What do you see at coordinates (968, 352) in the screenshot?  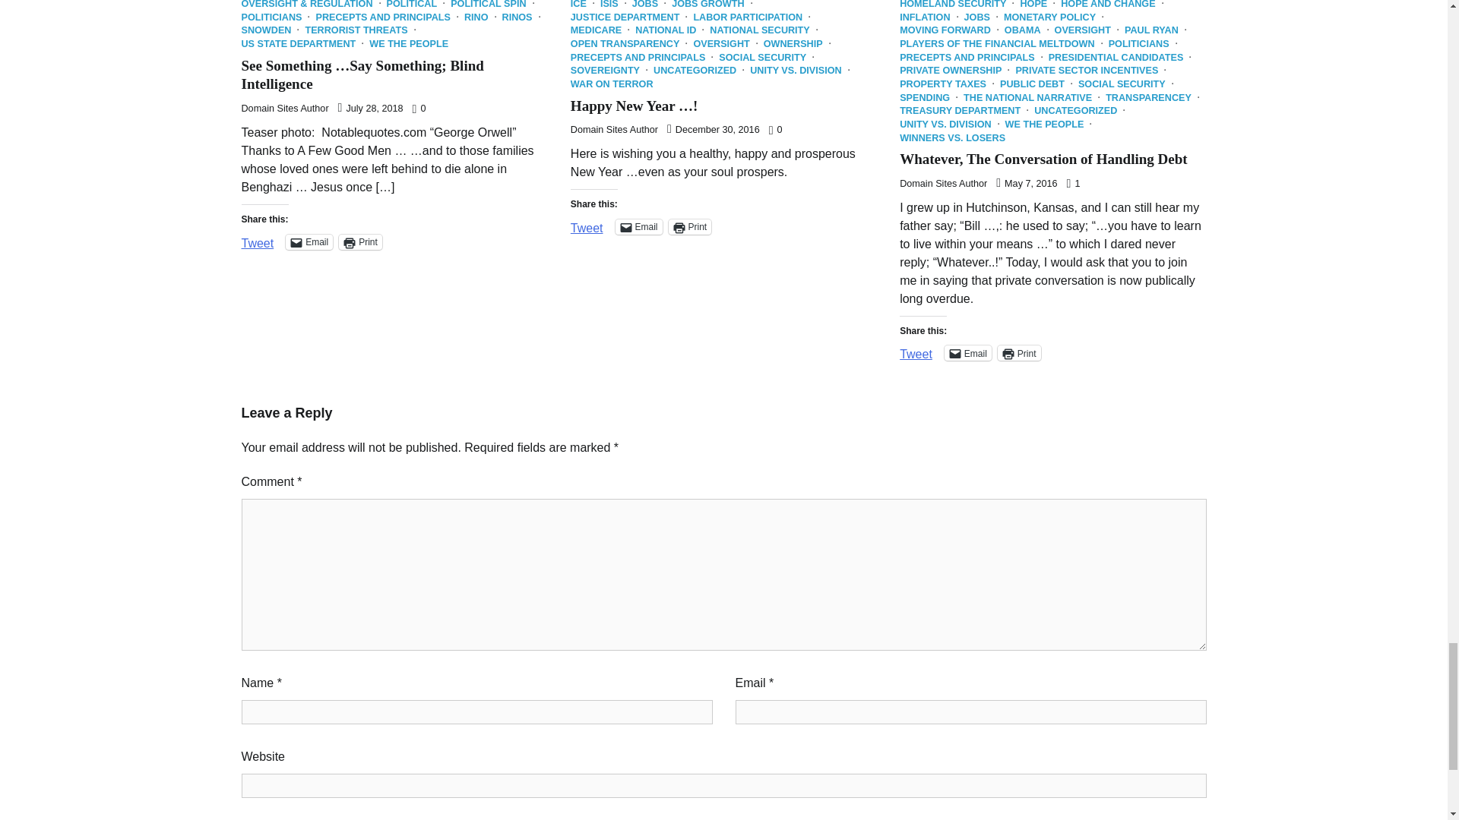 I see `Click to email a link to a friend` at bounding box center [968, 352].